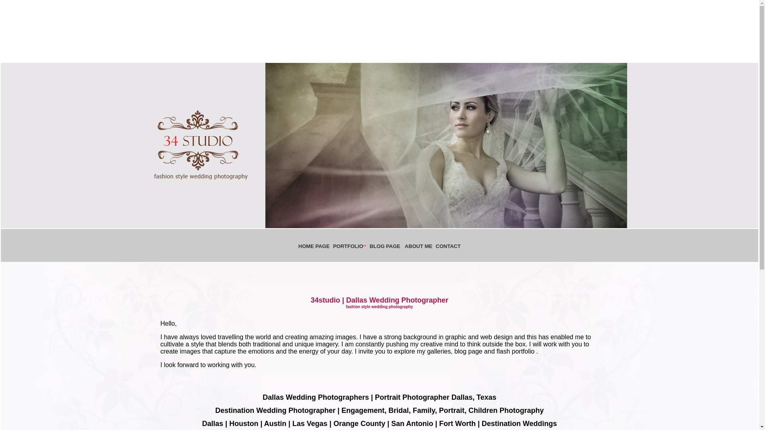 The image size is (765, 430). Describe the element at coordinates (348, 246) in the screenshot. I see `PORTFOLIO` at that location.